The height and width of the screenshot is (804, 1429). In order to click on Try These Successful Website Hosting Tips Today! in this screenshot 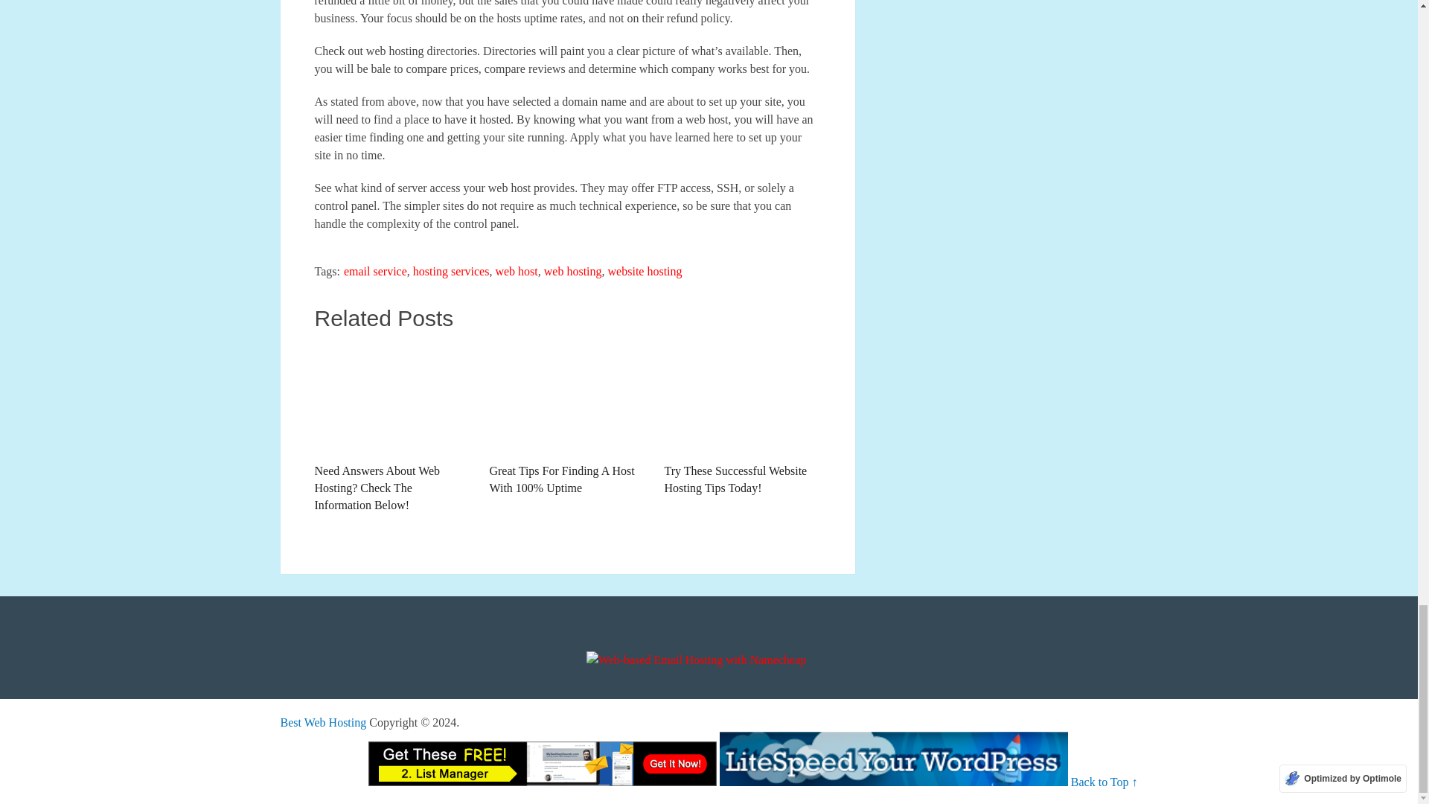, I will do `click(742, 420)`.